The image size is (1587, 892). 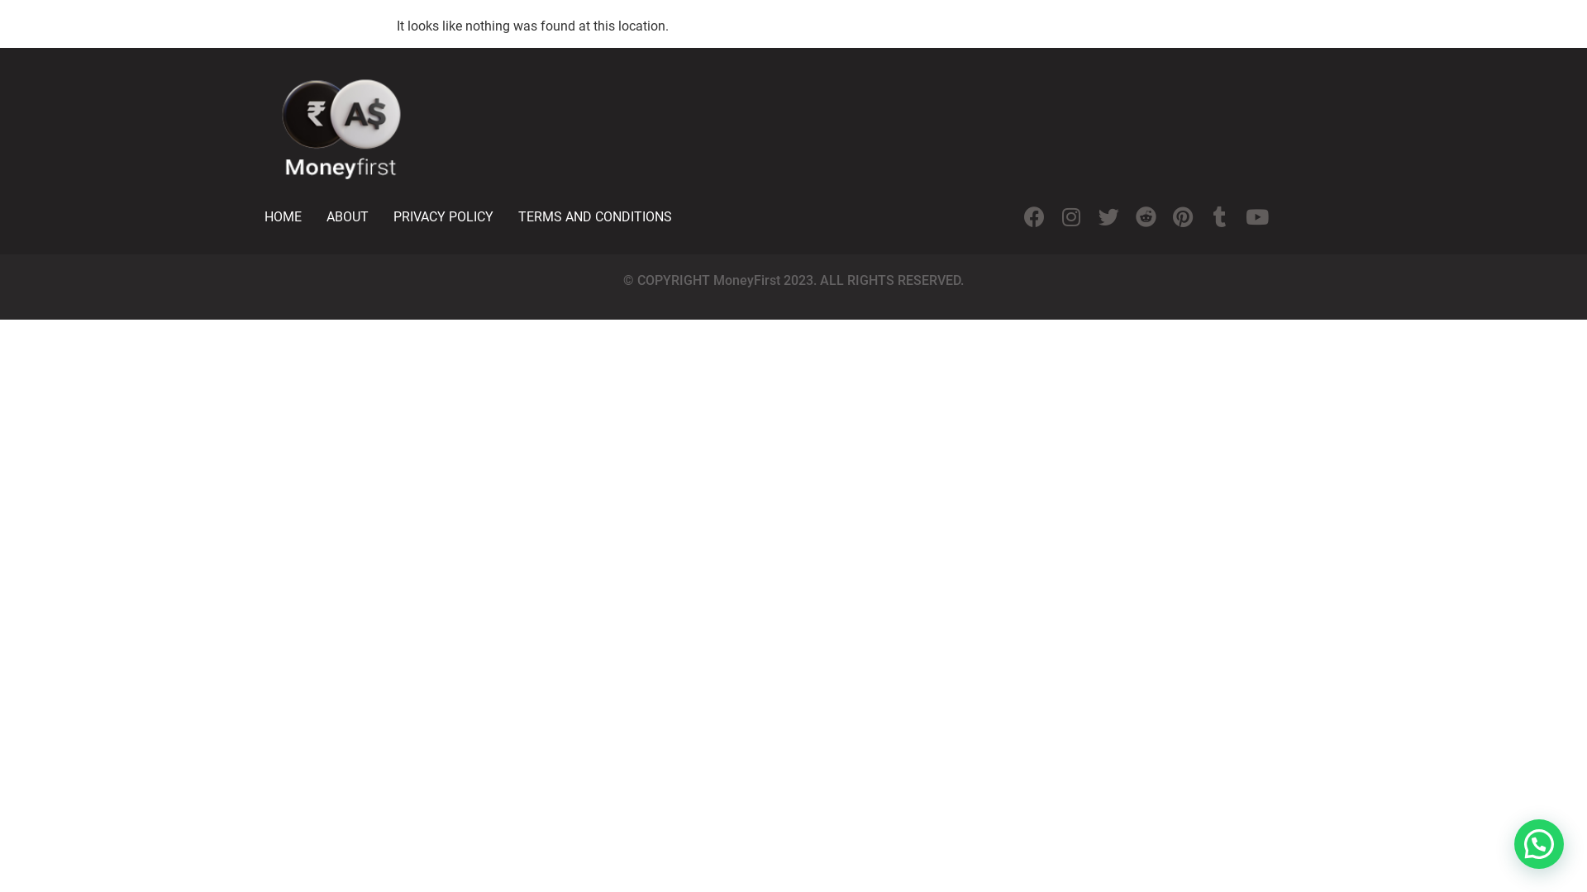 I want to click on ABOUT, so click(x=347, y=217).